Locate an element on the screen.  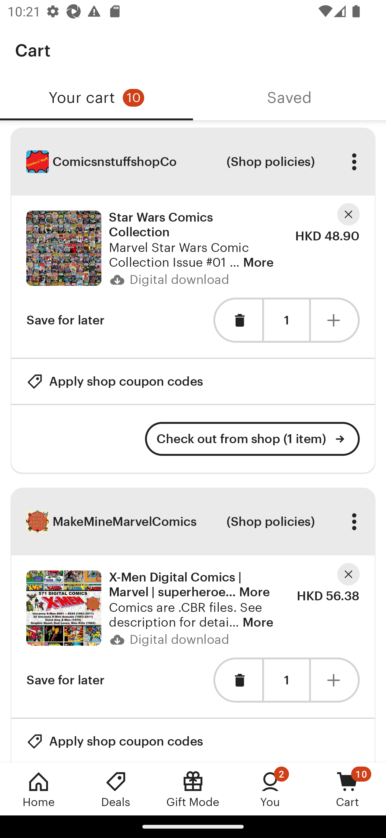
Deals is located at coordinates (116, 789).